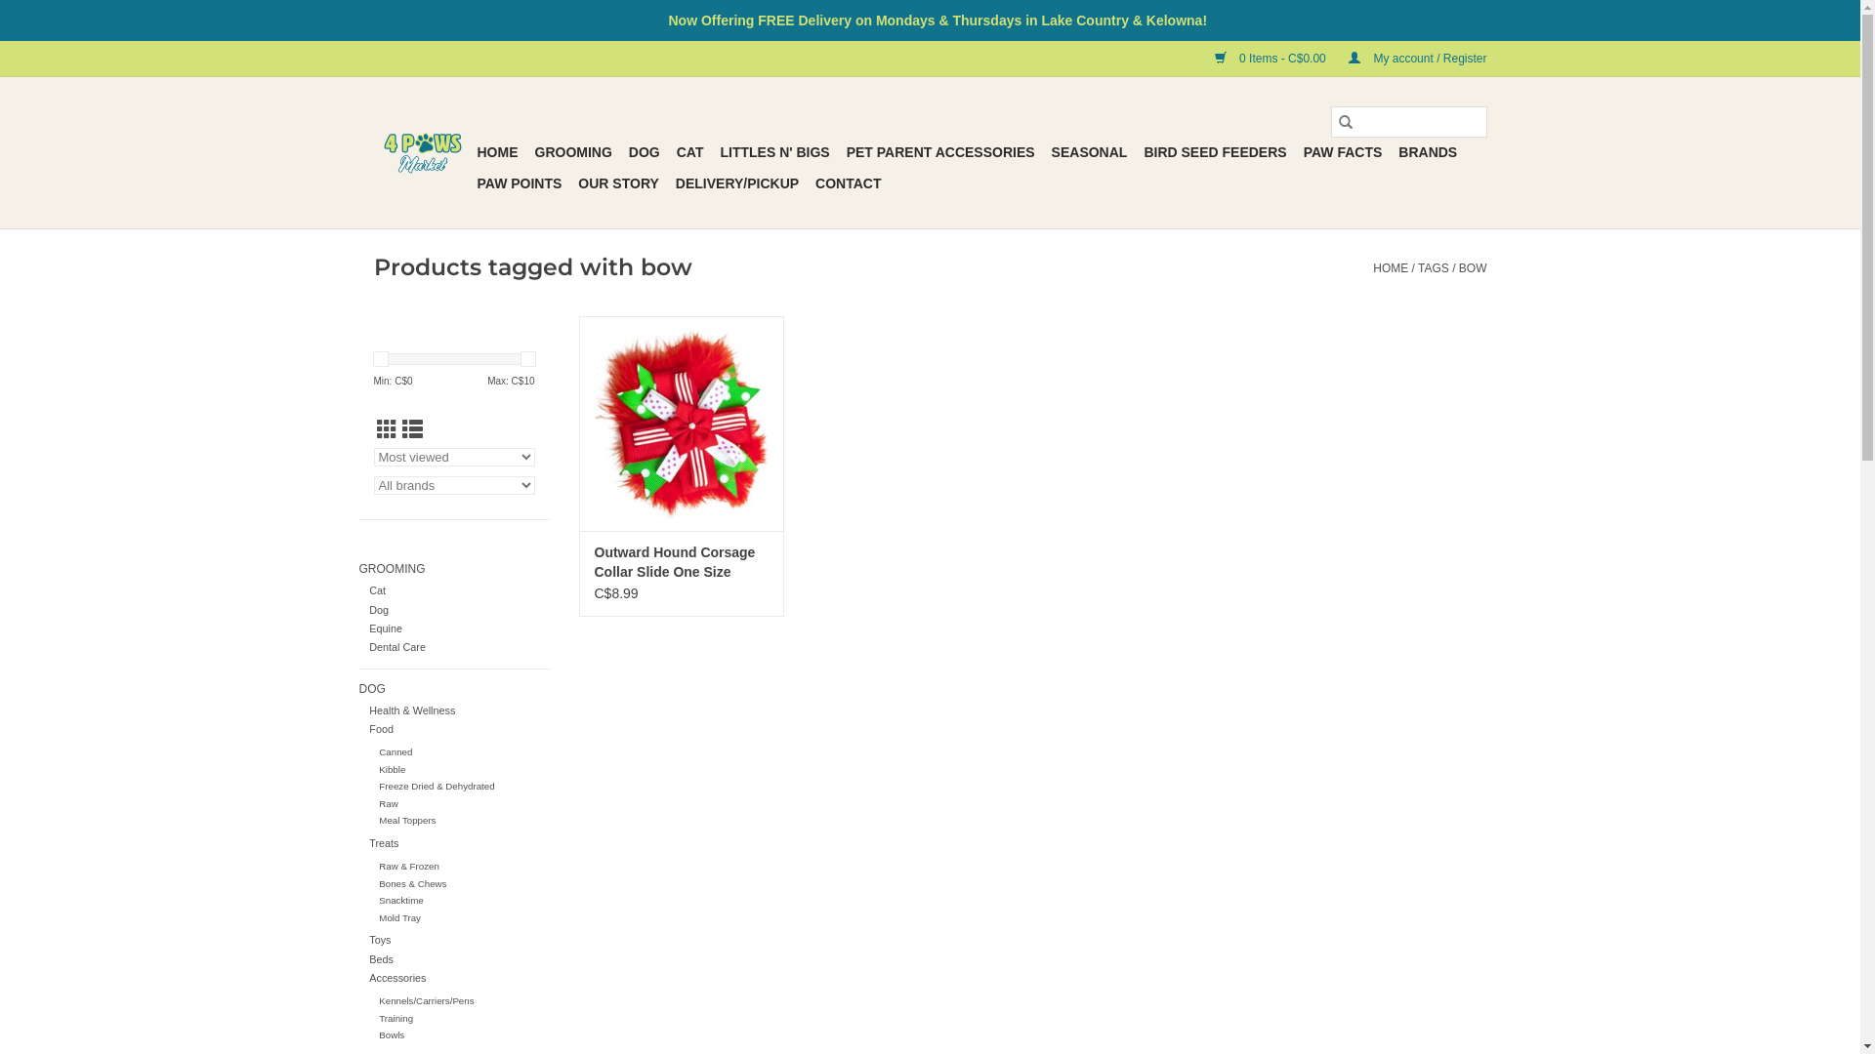 The width and height of the screenshot is (1875, 1054). Describe the element at coordinates (400, 900) in the screenshot. I see `Snacktime` at that location.